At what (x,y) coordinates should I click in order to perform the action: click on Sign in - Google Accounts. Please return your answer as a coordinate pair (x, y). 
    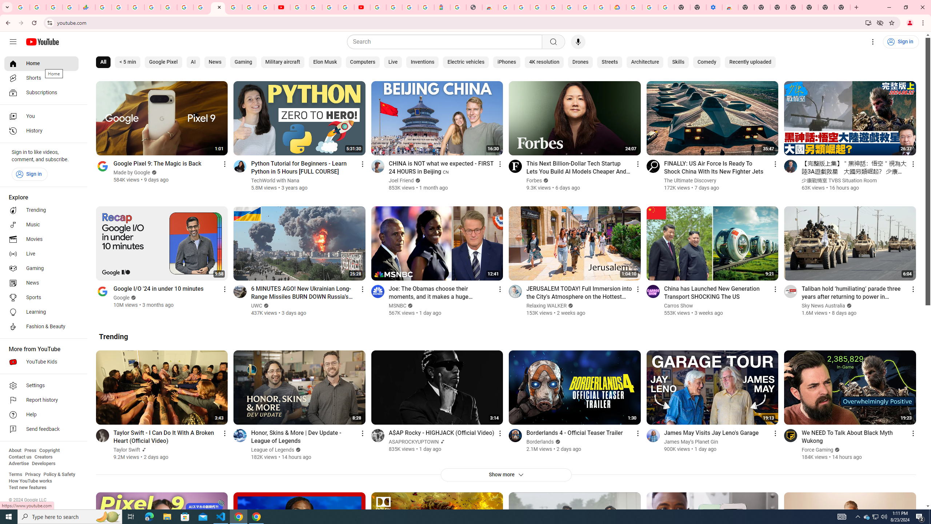
    Looking at the image, I should click on (153, 7).